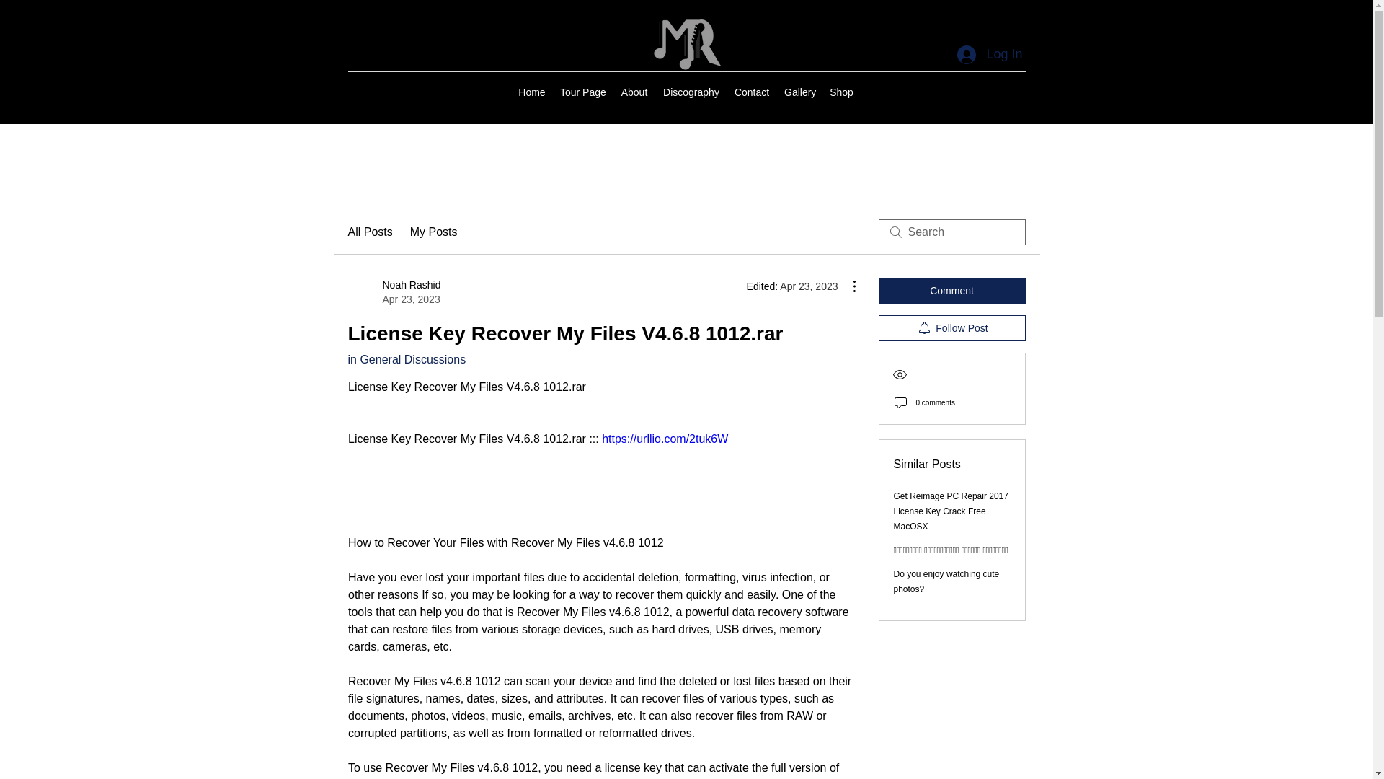  I want to click on All Posts, so click(841, 92).